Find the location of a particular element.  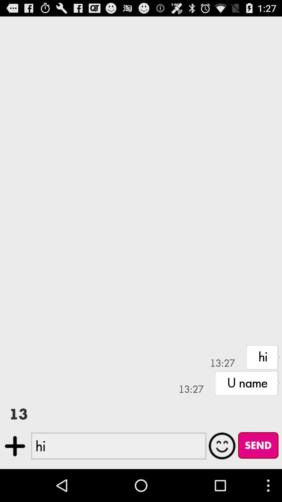

toggle emoji option is located at coordinates (222, 446).